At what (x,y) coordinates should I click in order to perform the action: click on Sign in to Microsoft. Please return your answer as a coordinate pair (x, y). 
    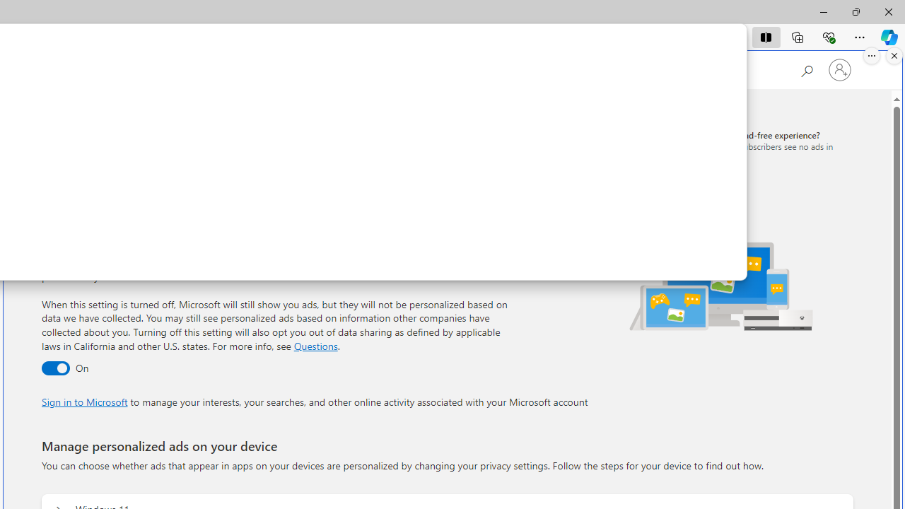
    Looking at the image, I should click on (84, 402).